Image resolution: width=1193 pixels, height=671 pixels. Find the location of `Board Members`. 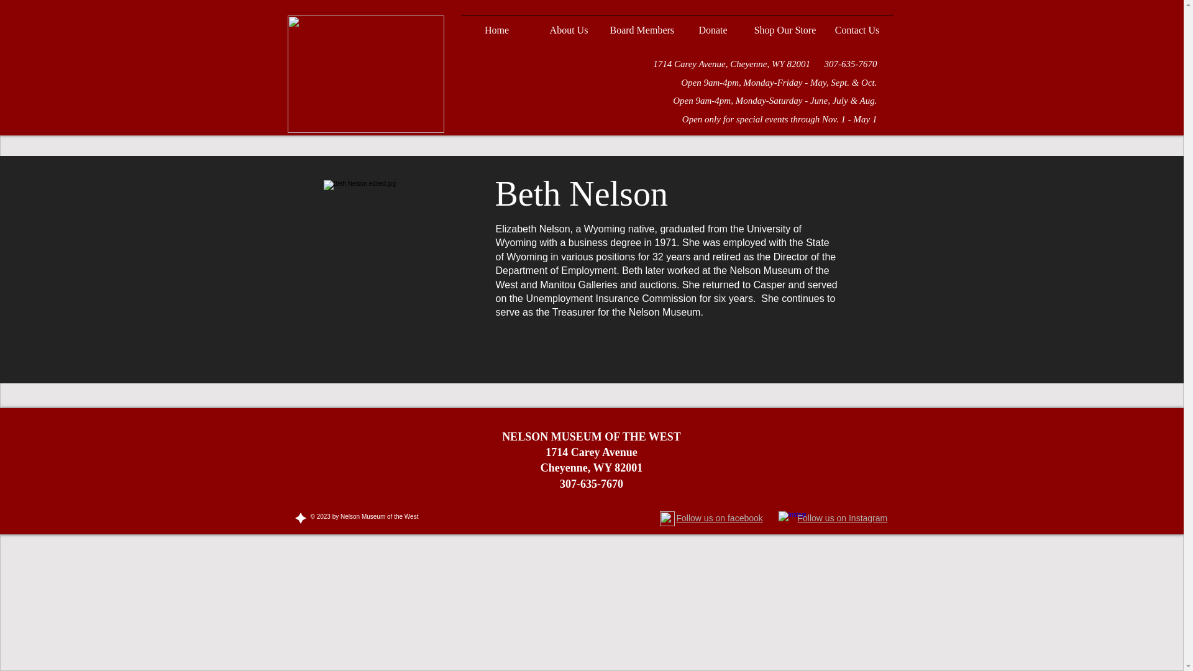

Board Members is located at coordinates (641, 25).